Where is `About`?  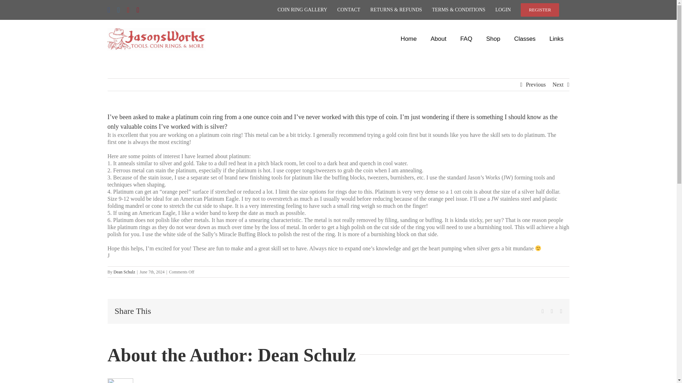
About is located at coordinates (438, 39).